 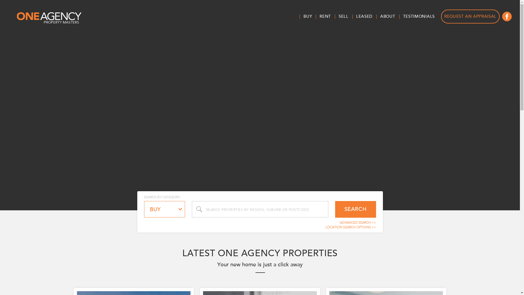 What do you see at coordinates (419, 16) in the screenshot?
I see `TESTIMONIALS` at bounding box center [419, 16].